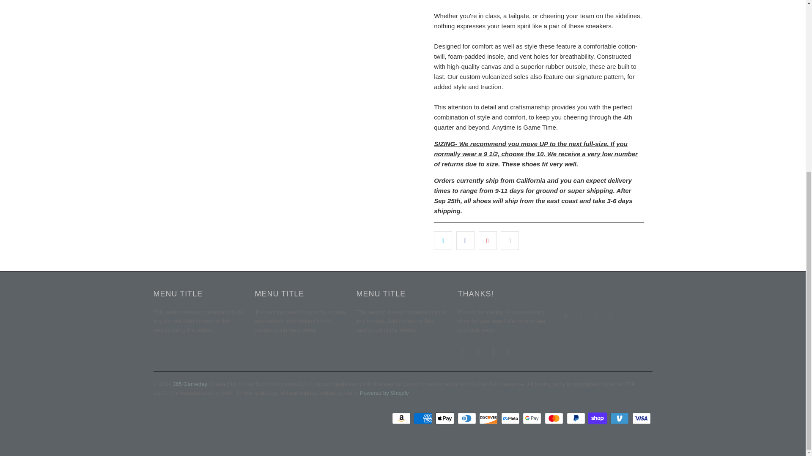 The height and width of the screenshot is (456, 812). What do you see at coordinates (402, 418) in the screenshot?
I see `Amazon` at bounding box center [402, 418].